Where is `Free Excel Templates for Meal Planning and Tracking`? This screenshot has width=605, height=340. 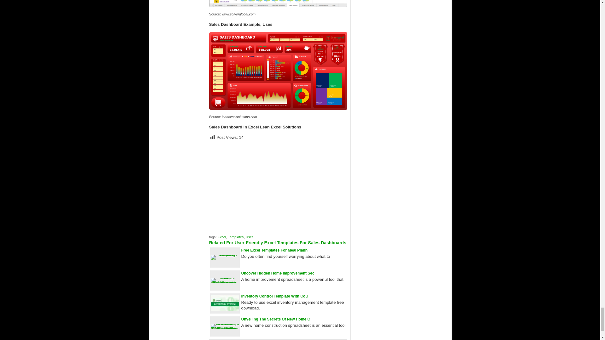
Free Excel Templates for Meal Planning and Tracking is located at coordinates (225, 255).